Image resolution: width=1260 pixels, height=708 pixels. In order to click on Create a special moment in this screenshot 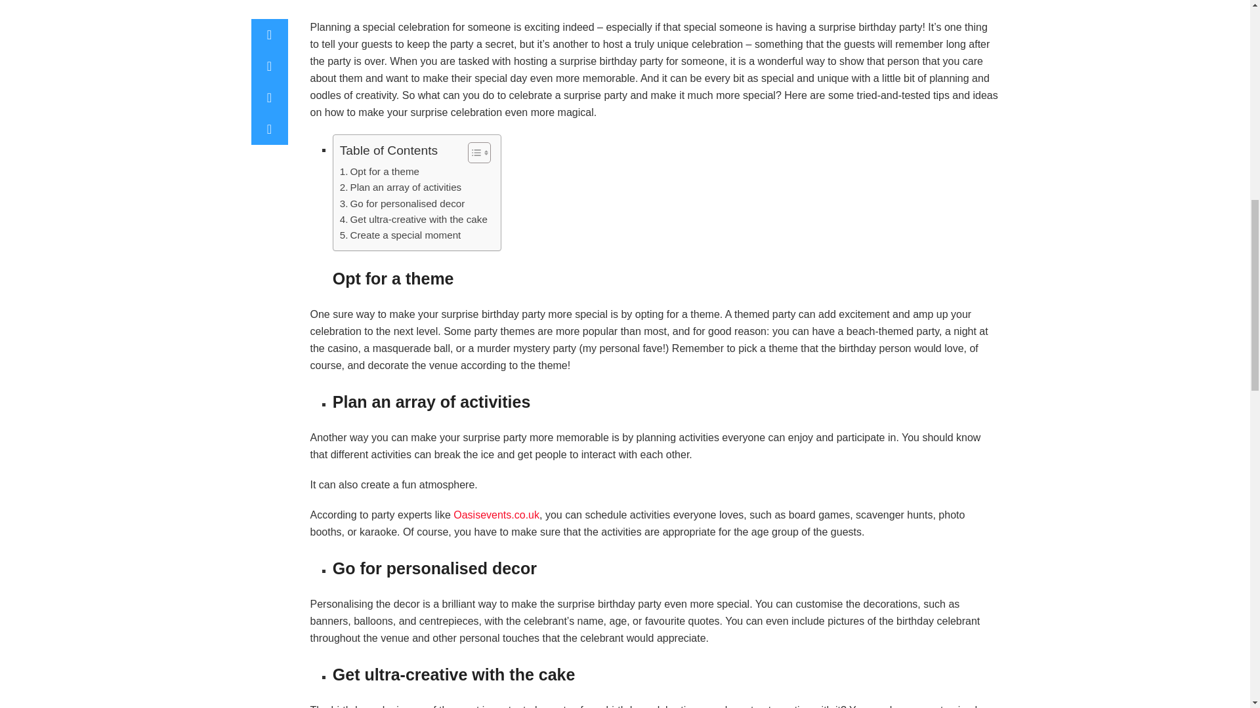, I will do `click(400, 235)`.